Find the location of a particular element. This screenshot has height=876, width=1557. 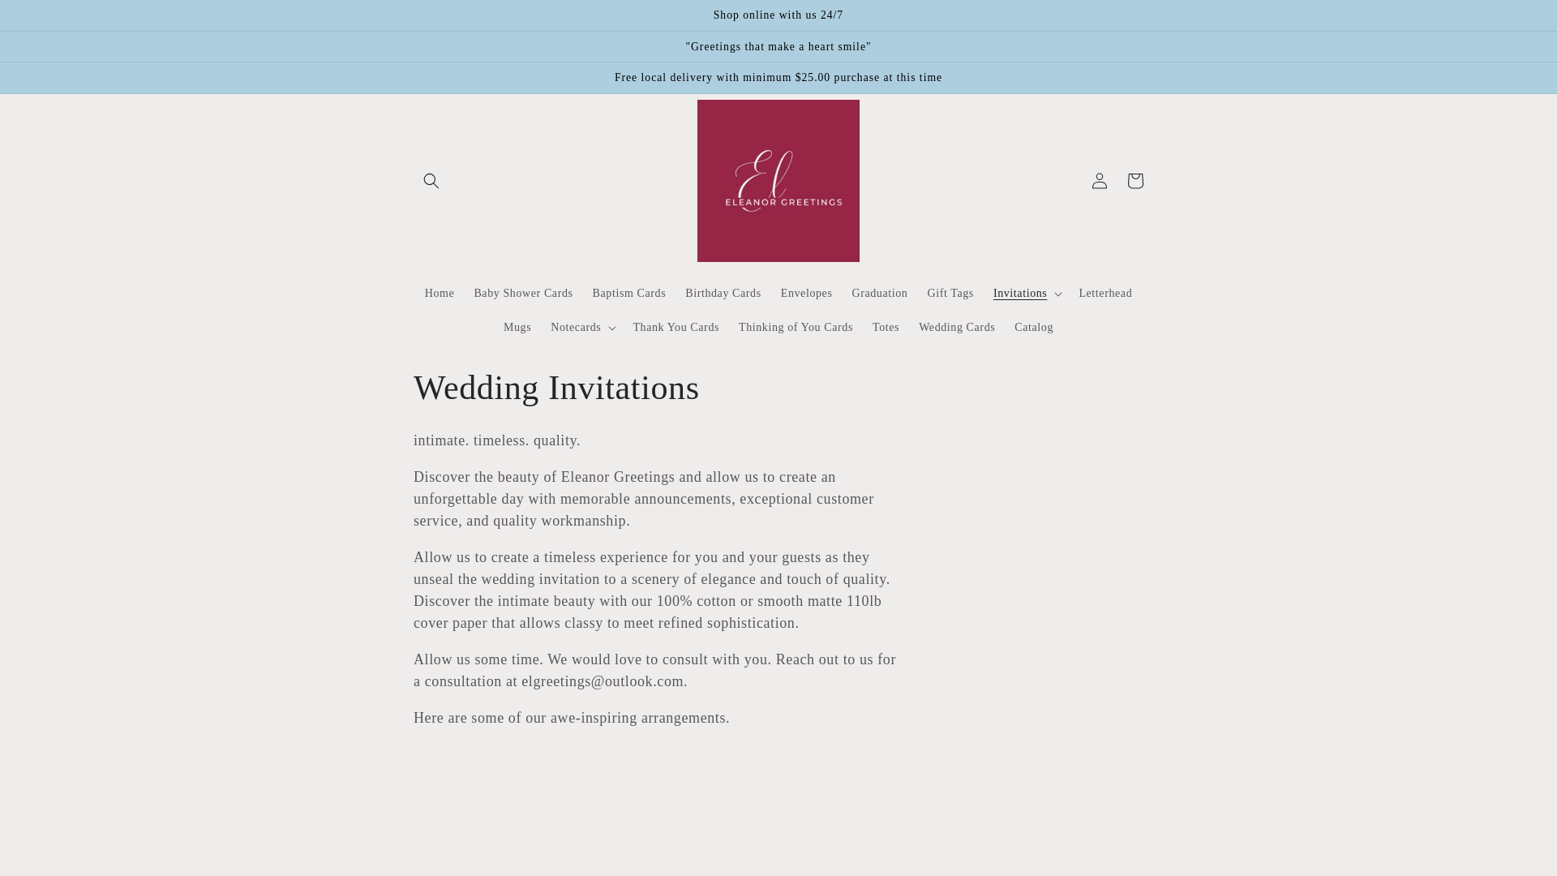

Gift Tags is located at coordinates (949, 294).